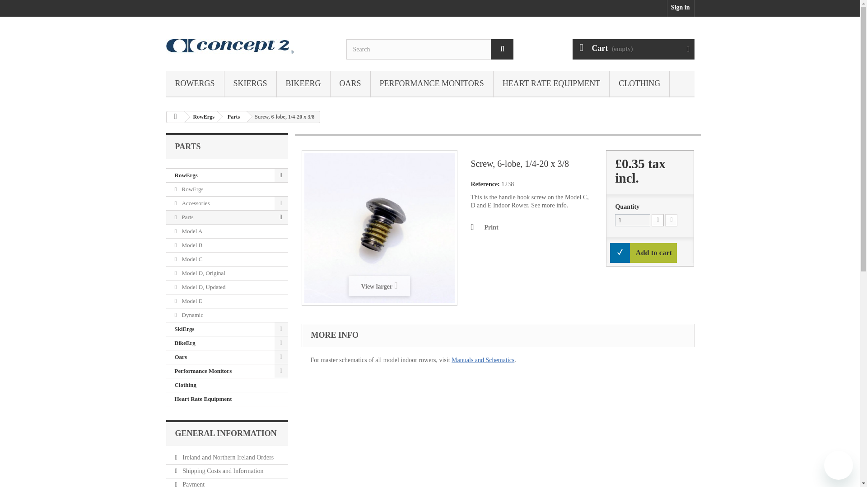 The height and width of the screenshot is (487, 867). I want to click on View my shopping cart, so click(633, 49).